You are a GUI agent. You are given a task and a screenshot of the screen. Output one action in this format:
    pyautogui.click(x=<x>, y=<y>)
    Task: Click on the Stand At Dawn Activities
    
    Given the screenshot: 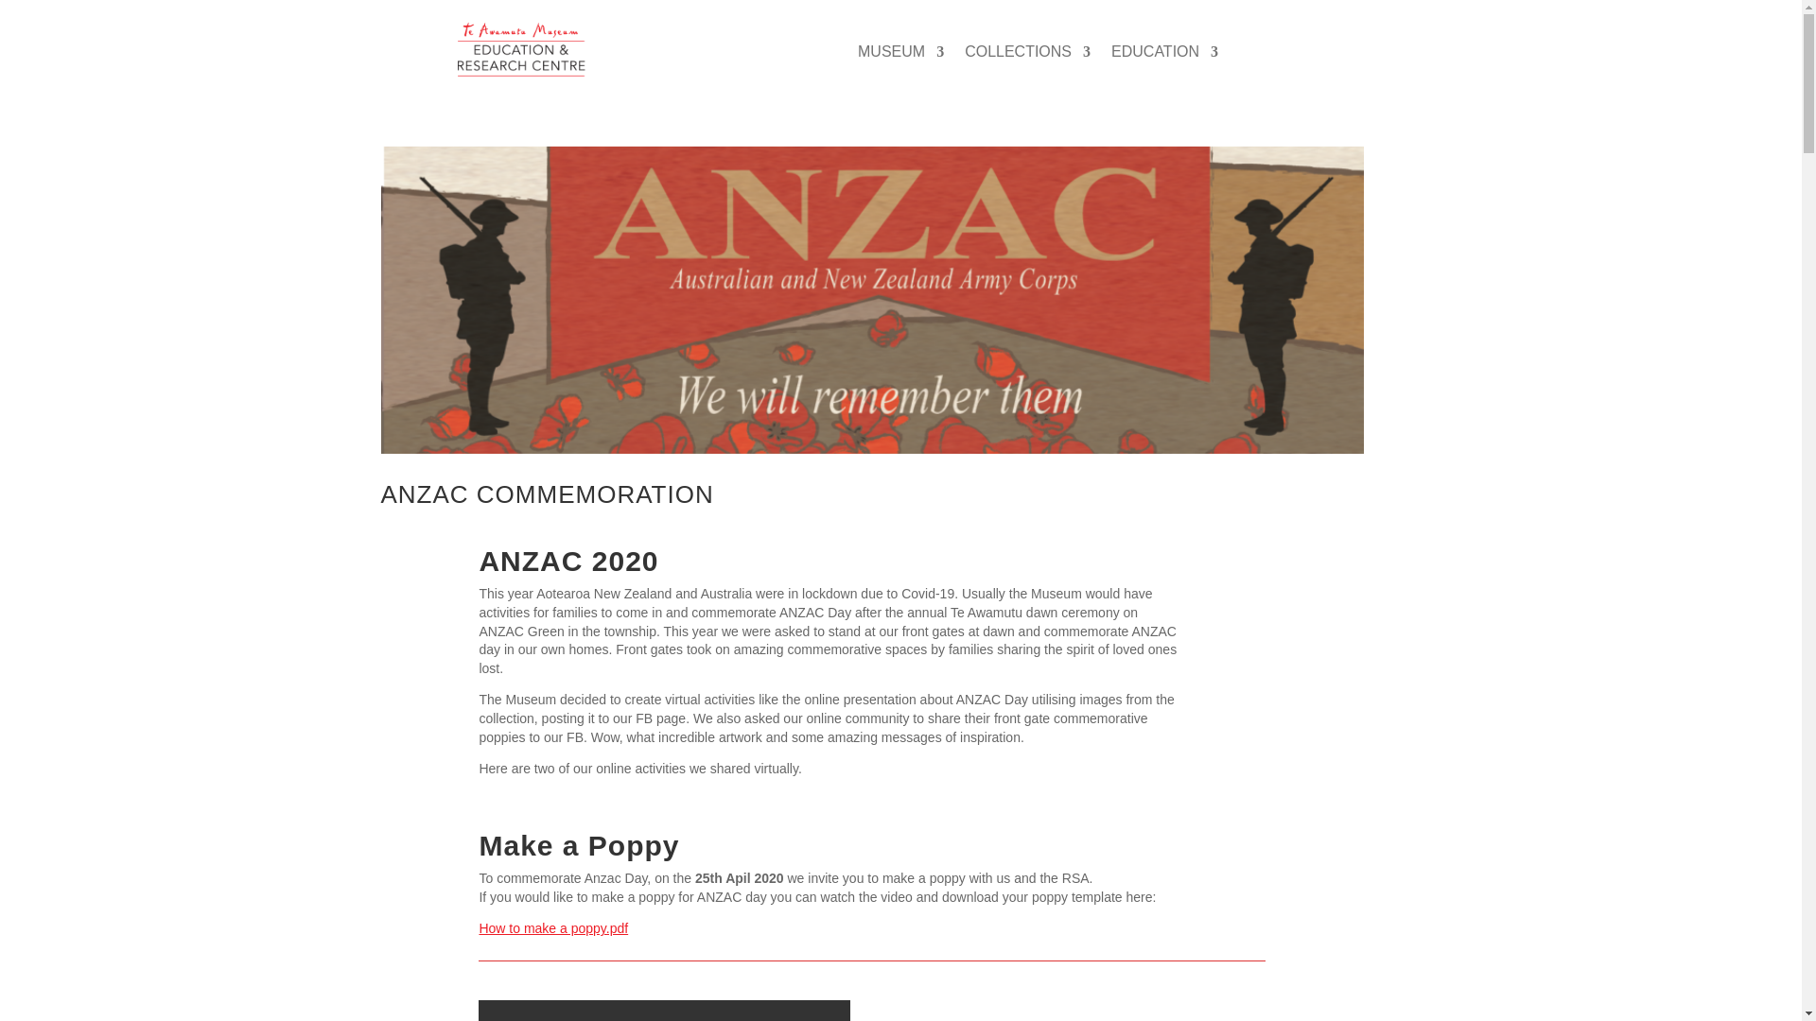 What is the action you would take?
    pyautogui.click(x=1079, y=1011)
    